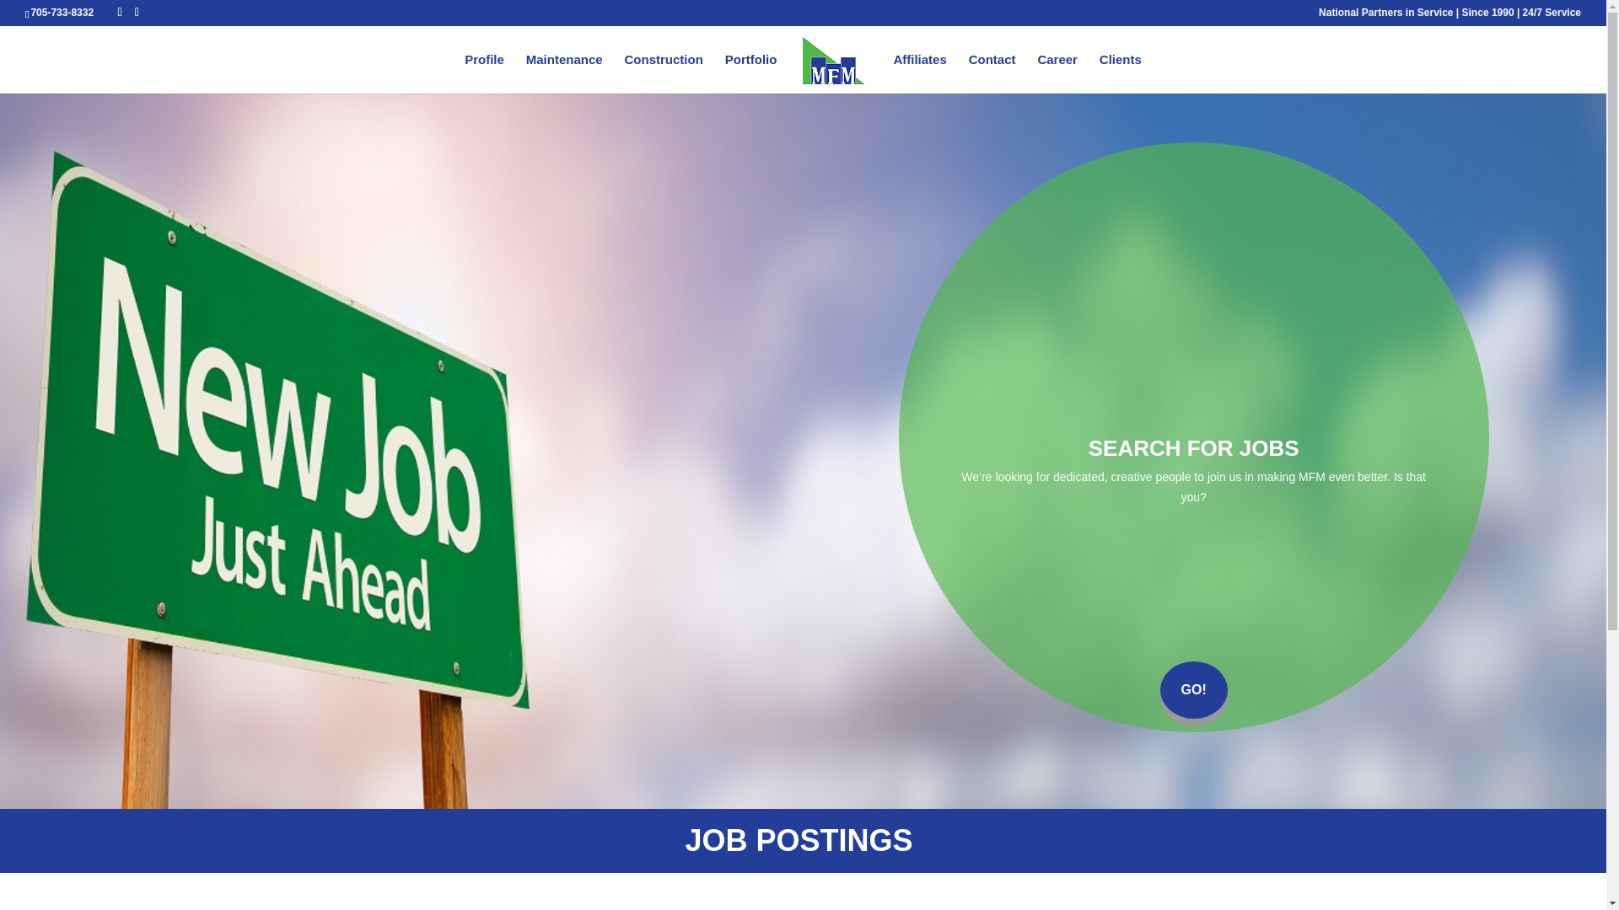 Image resolution: width=1619 pixels, height=910 pixels. I want to click on Contact, so click(992, 73).